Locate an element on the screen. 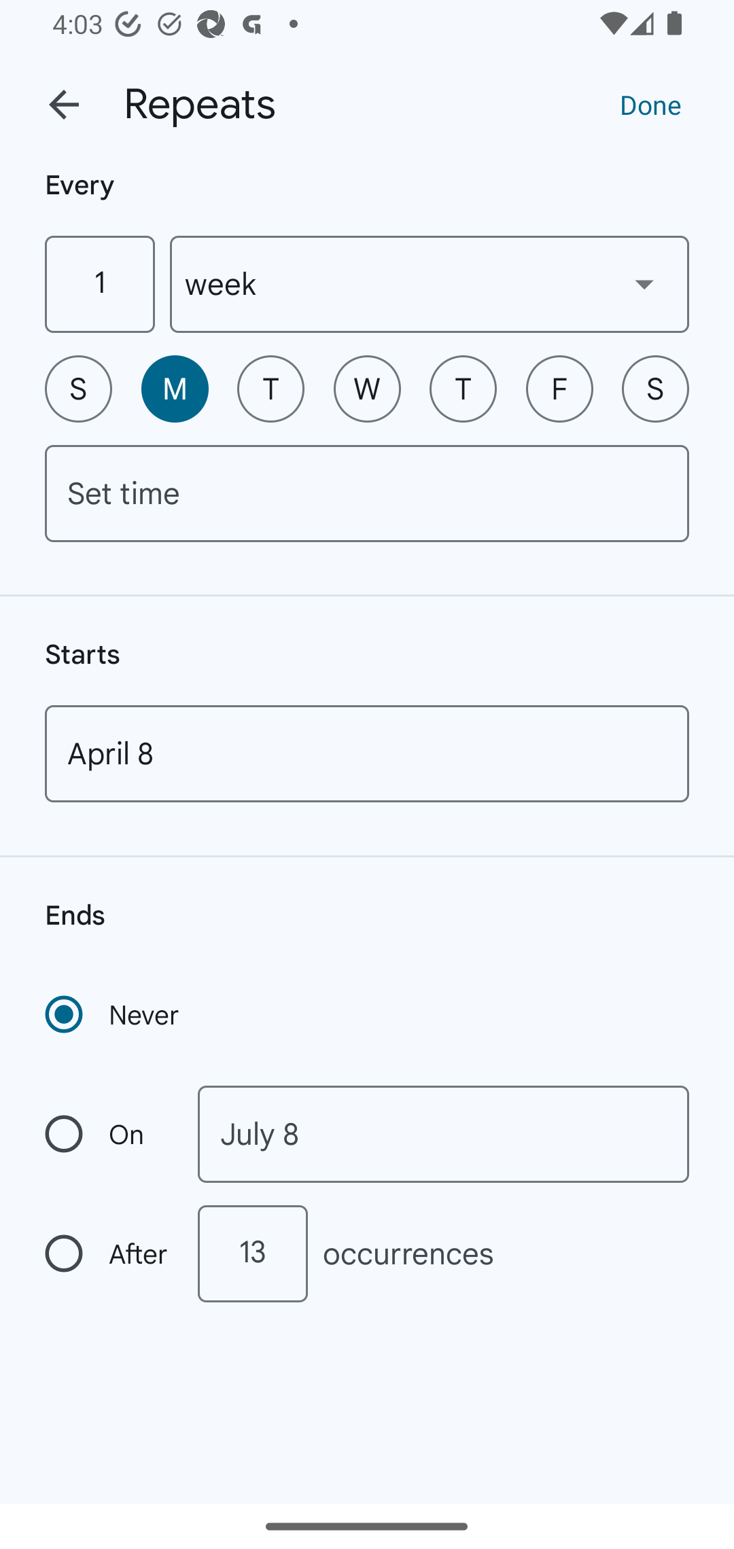  July 8 is located at coordinates (443, 1135).